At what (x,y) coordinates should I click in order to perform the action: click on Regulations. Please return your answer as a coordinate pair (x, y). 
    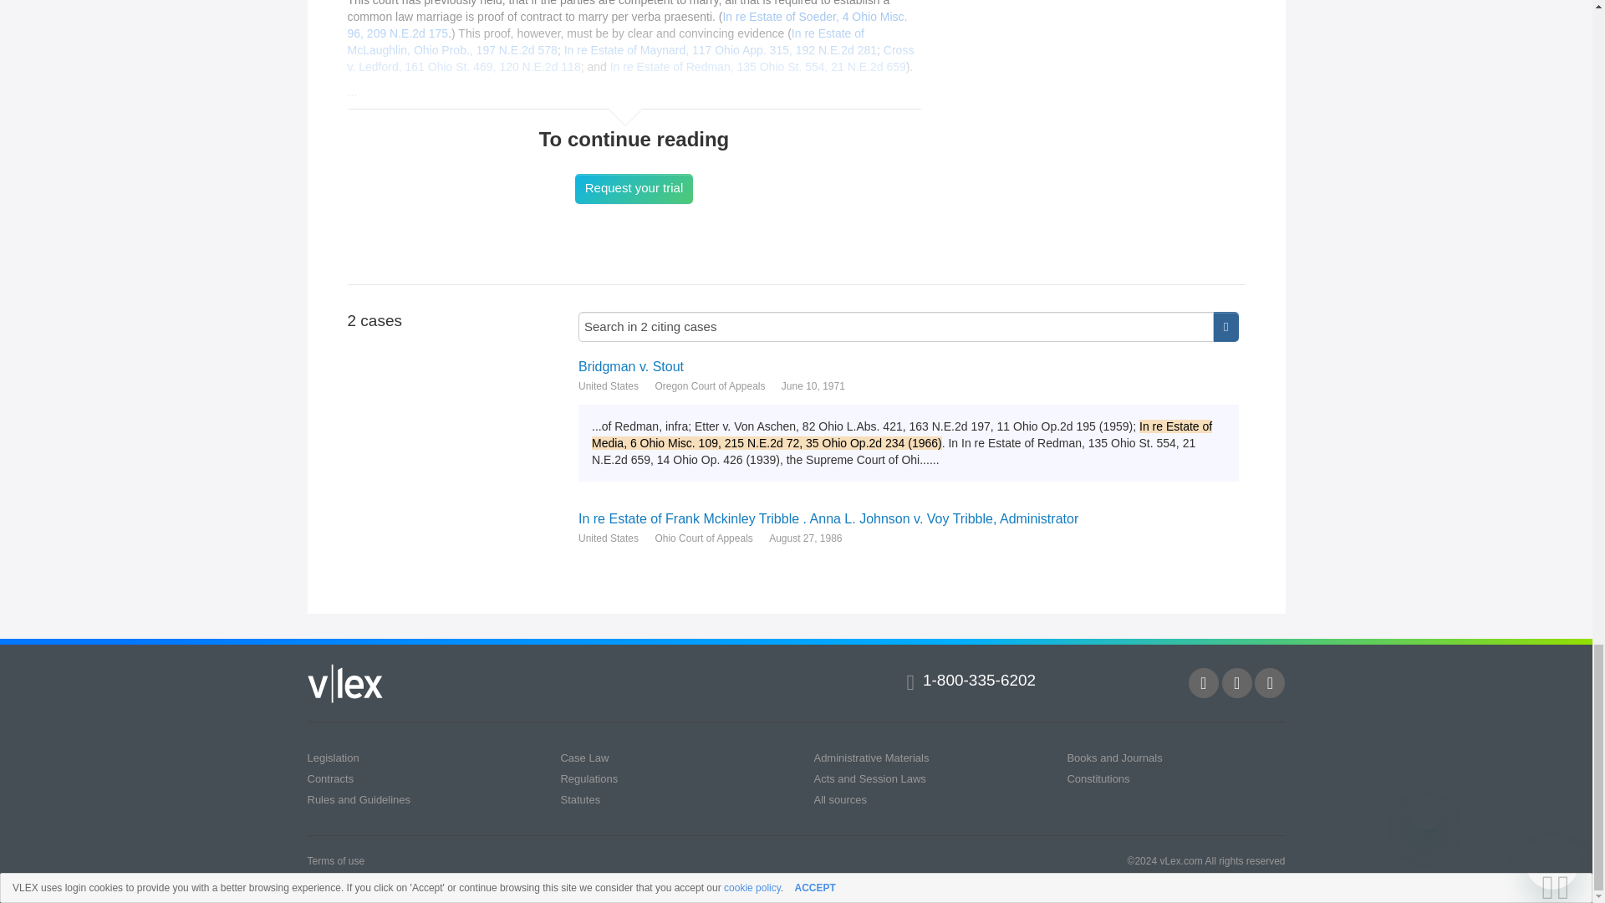
    Looking at the image, I should click on (588, 778).